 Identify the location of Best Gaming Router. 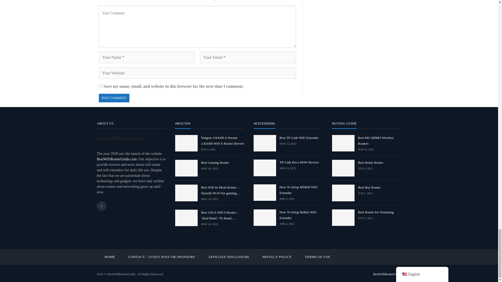
(186, 168).